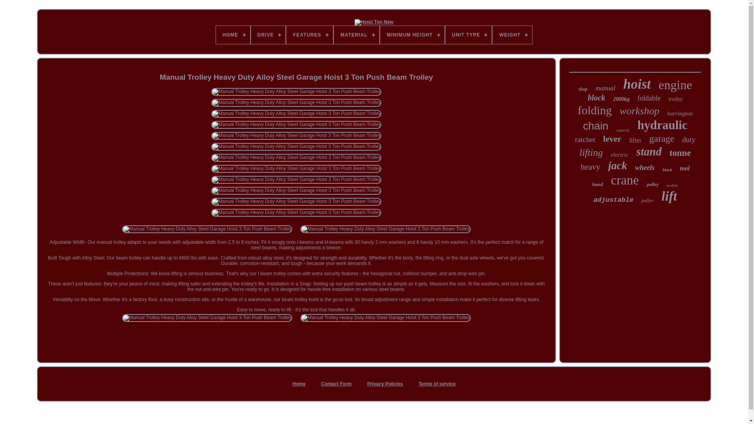  I want to click on MATERIAL, so click(357, 35).